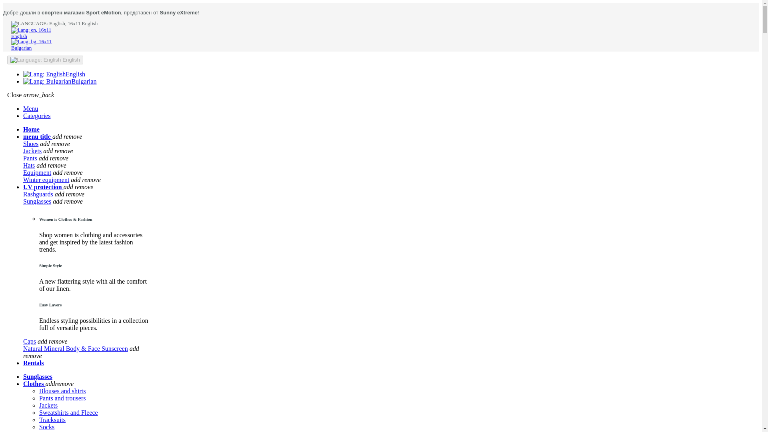  What do you see at coordinates (43, 187) in the screenshot?
I see `UV protection` at bounding box center [43, 187].